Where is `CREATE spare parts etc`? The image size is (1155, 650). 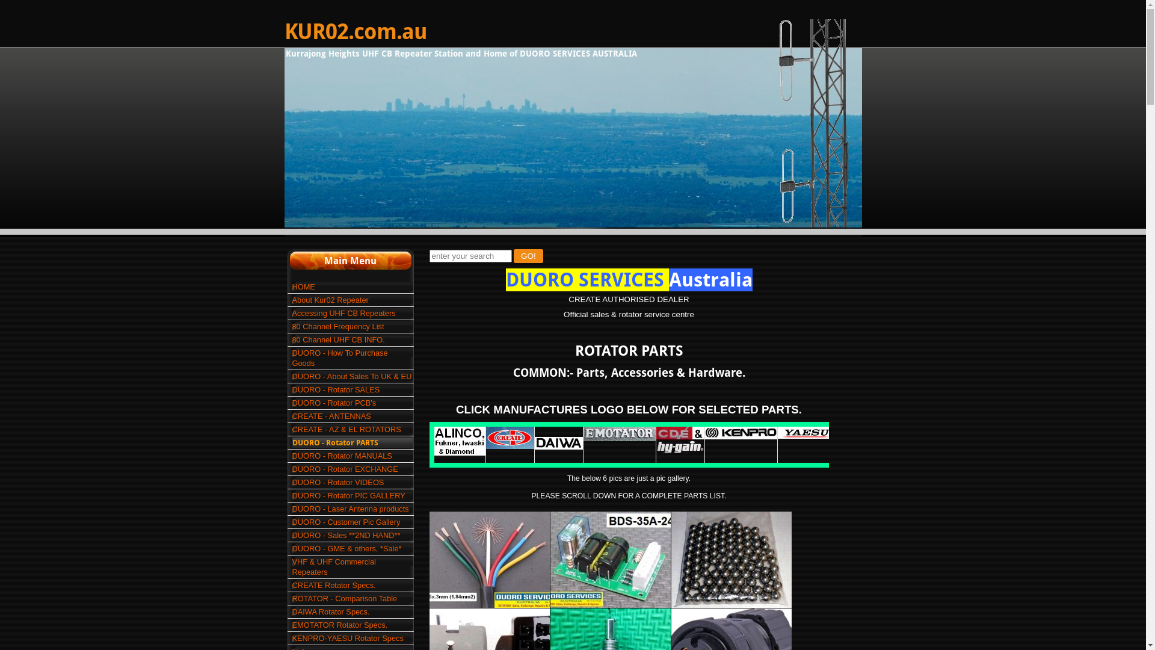 CREATE spare parts etc is located at coordinates (510, 445).